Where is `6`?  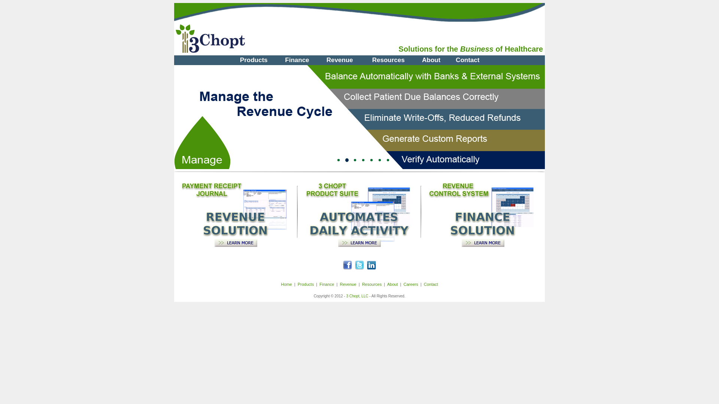 6 is located at coordinates (380, 160).